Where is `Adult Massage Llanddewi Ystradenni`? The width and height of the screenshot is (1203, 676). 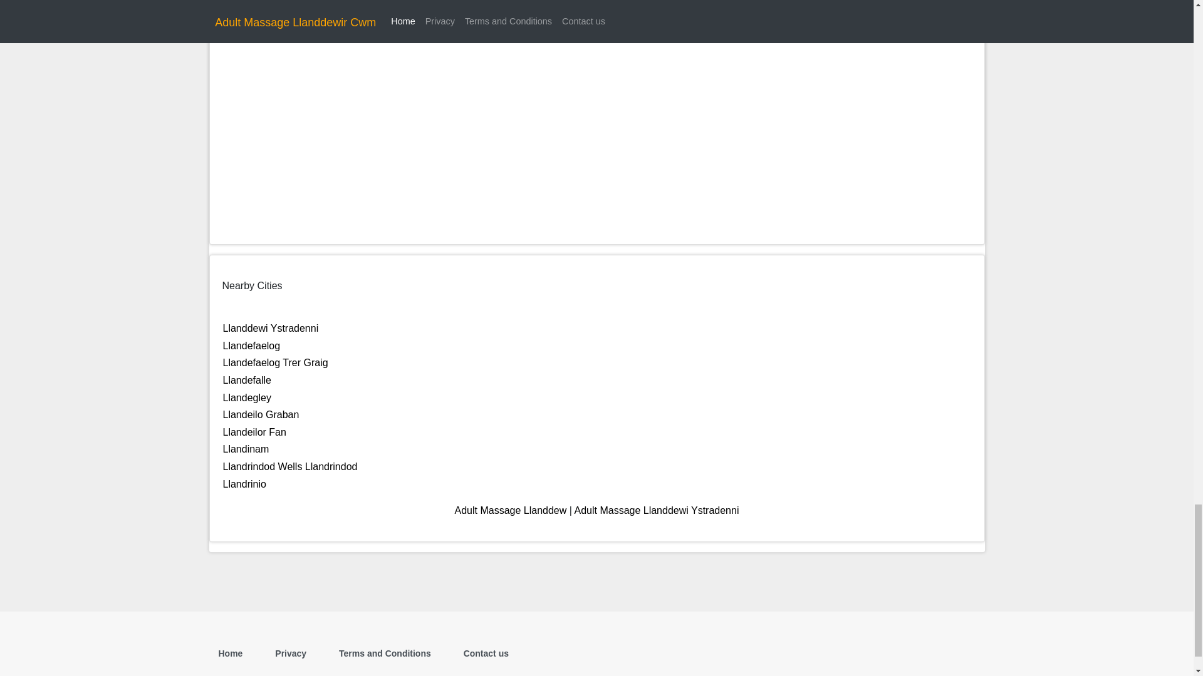 Adult Massage Llanddewi Ystradenni is located at coordinates (655, 510).